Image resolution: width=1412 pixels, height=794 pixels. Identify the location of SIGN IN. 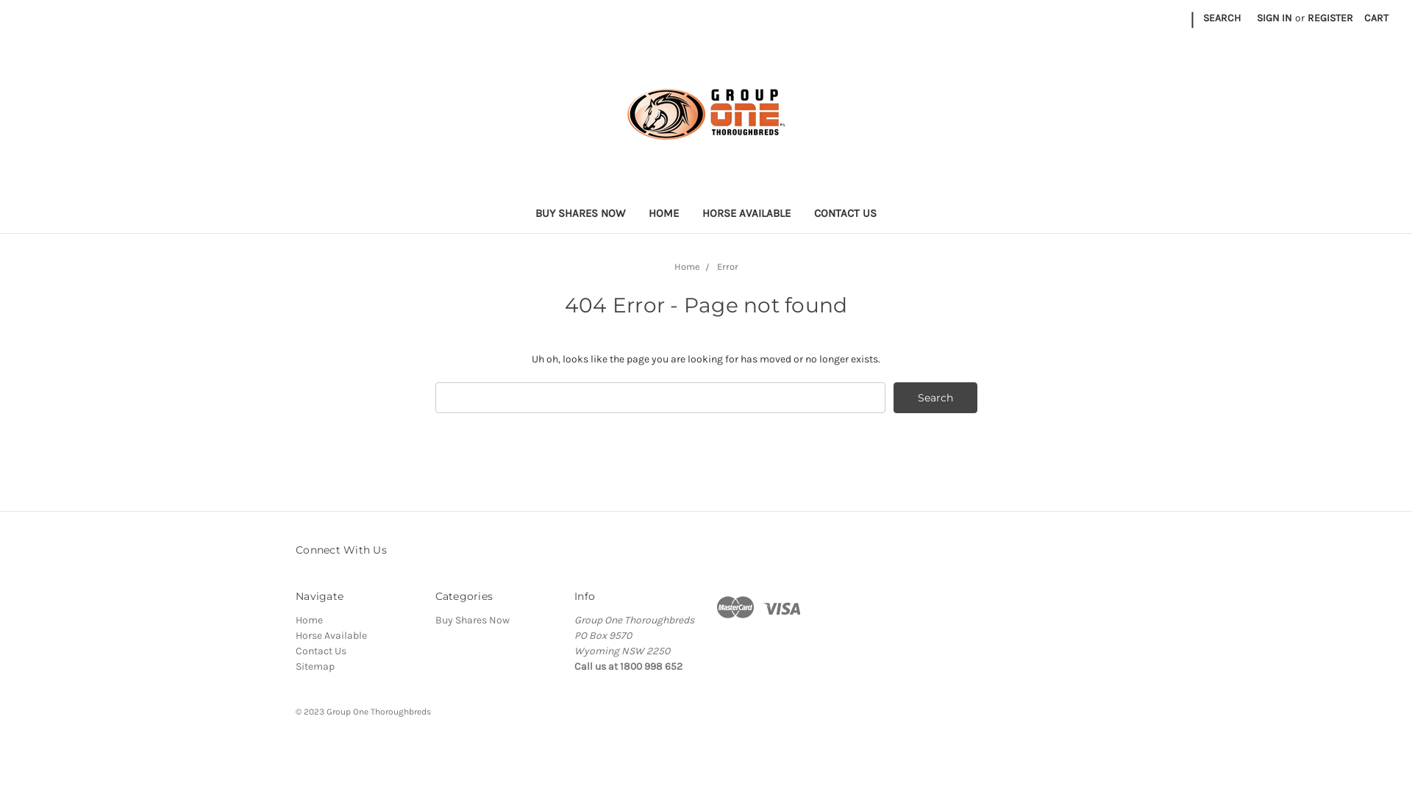
(1274, 18).